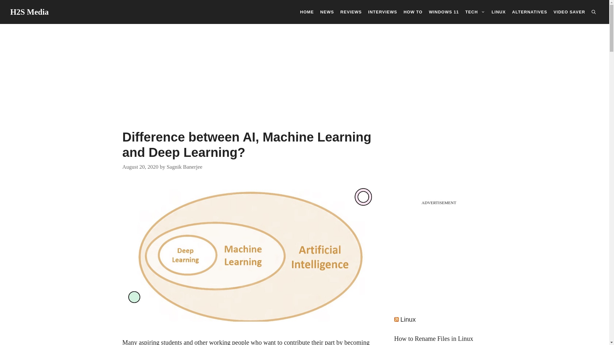 This screenshot has height=345, width=614. What do you see at coordinates (184, 166) in the screenshot?
I see `Sagnik Banerjee` at bounding box center [184, 166].